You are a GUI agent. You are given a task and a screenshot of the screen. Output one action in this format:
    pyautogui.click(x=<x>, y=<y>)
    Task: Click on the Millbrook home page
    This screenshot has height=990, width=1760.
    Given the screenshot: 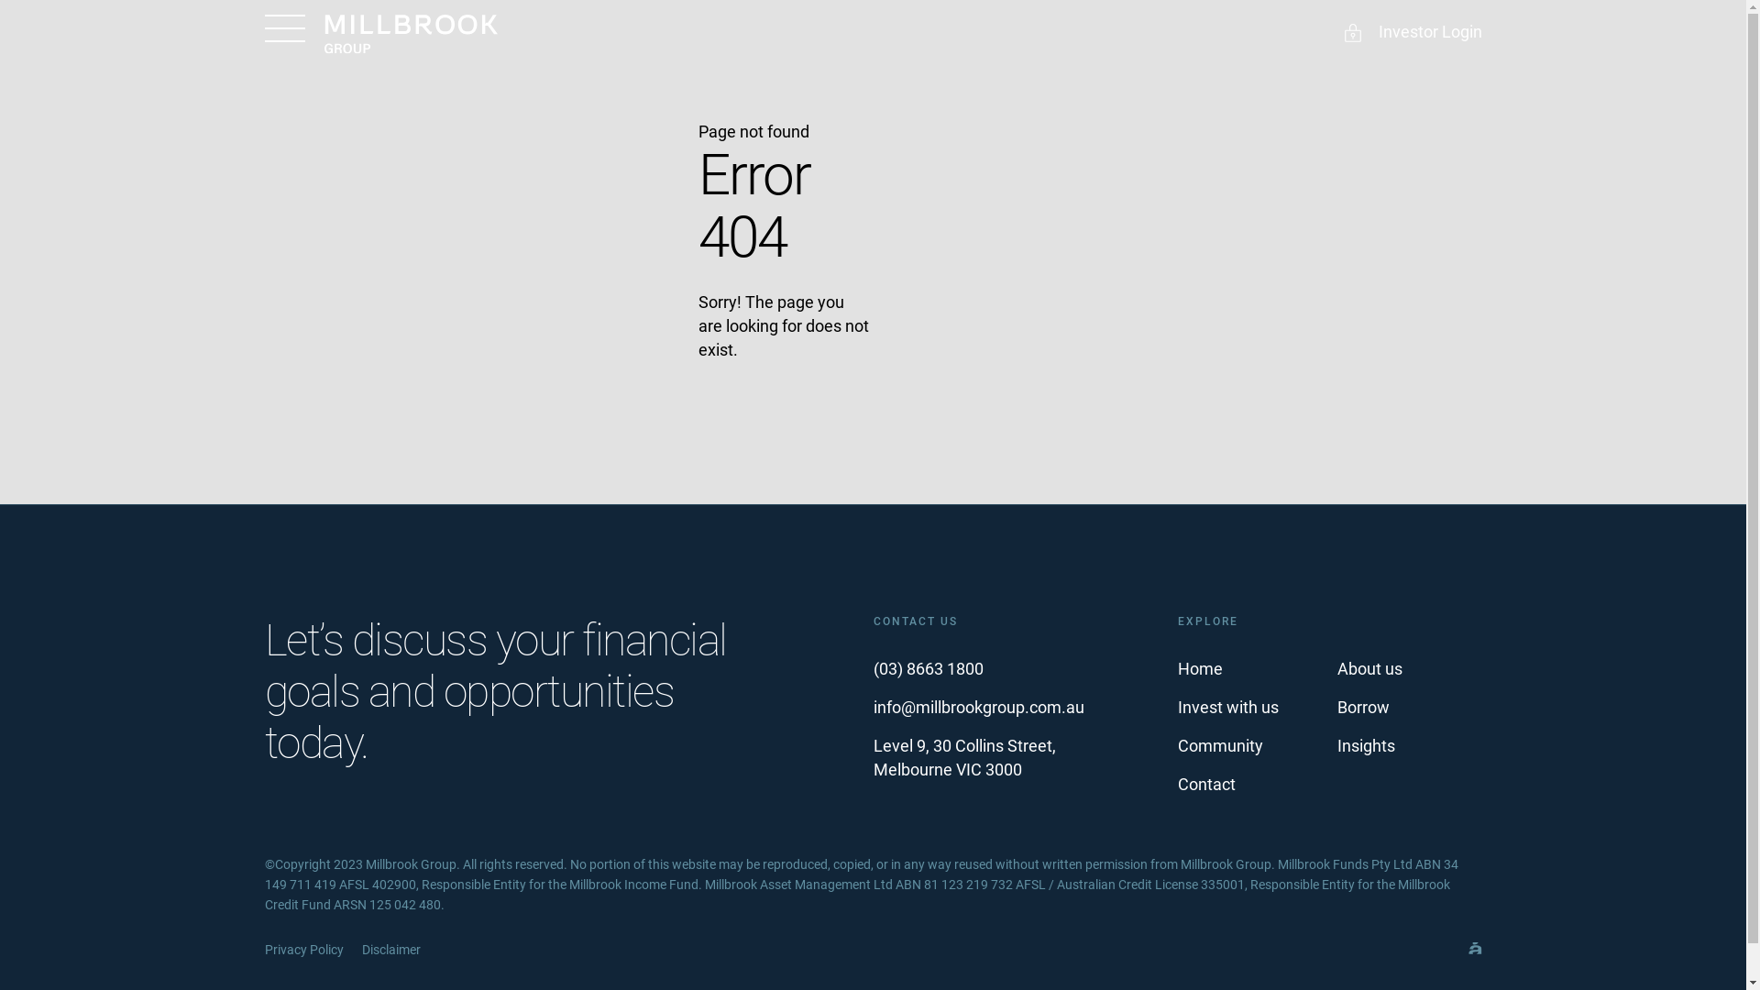 What is the action you would take?
    pyautogui.click(x=411, y=35)
    